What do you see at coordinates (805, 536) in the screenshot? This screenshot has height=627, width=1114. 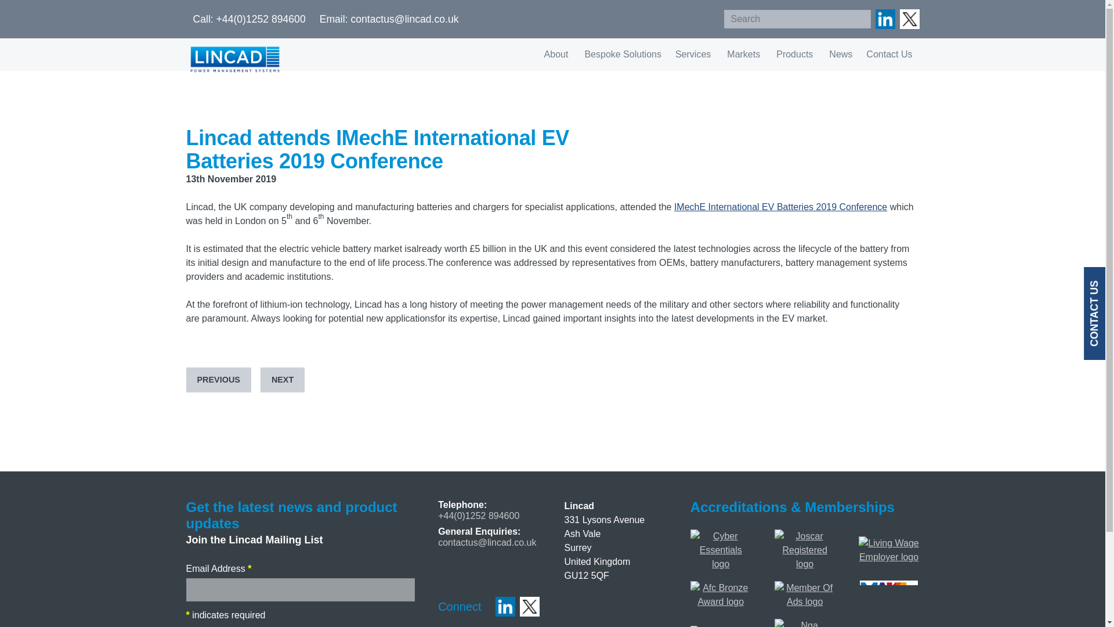 I see `Joscar` at bounding box center [805, 536].